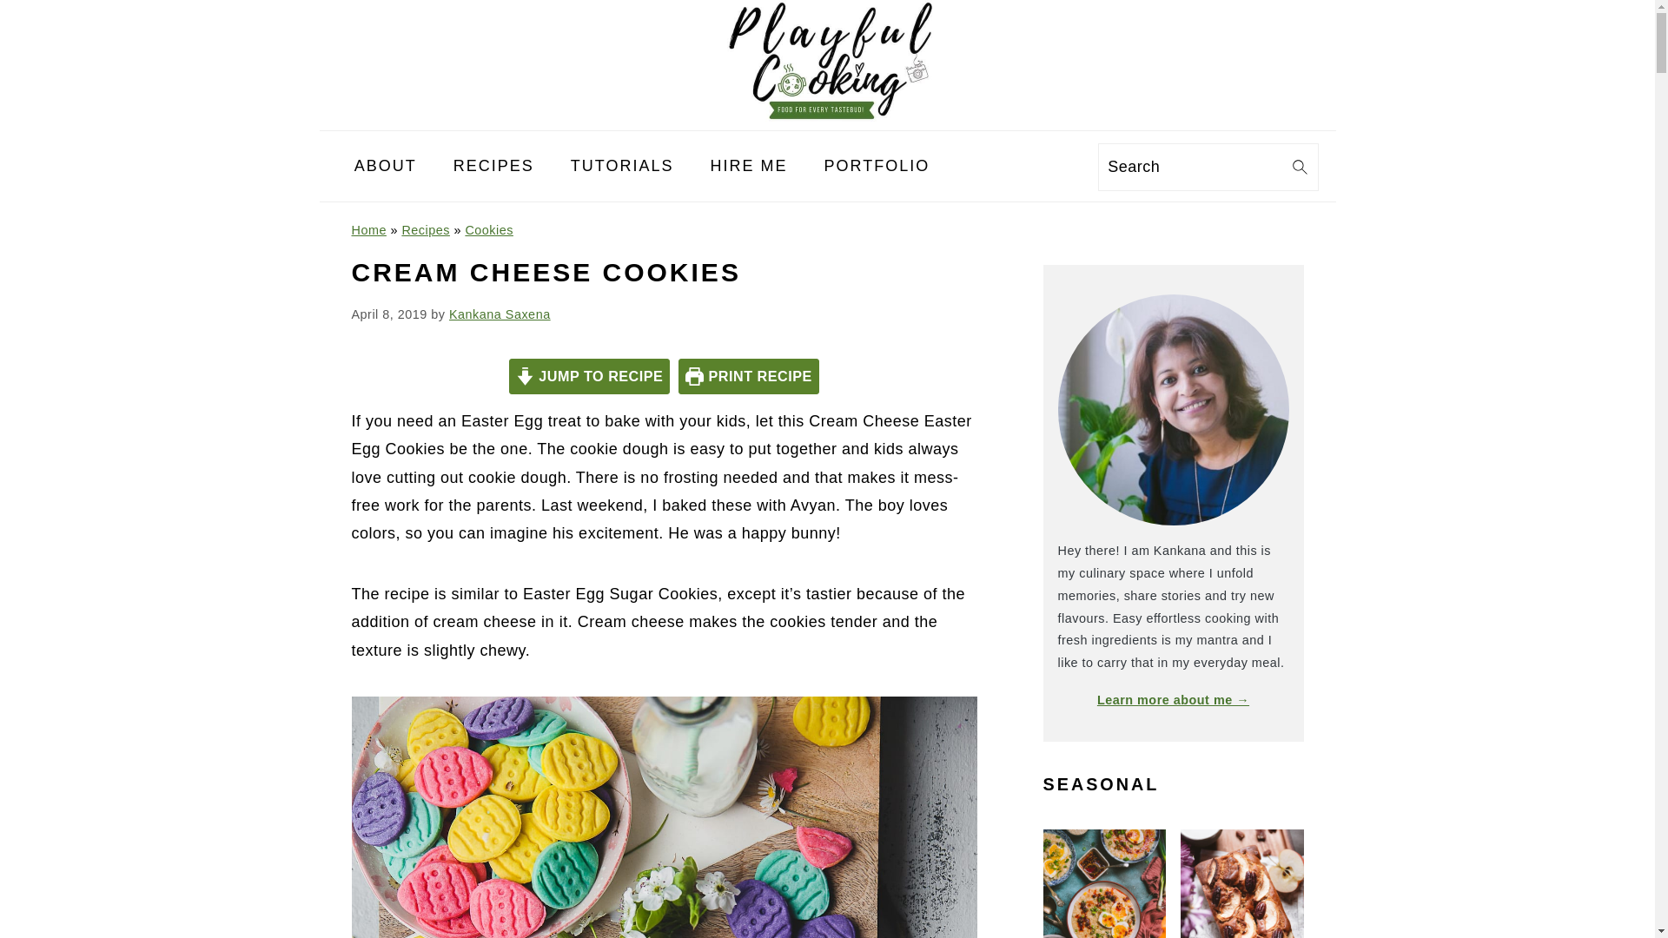 The image size is (1668, 938). Describe the element at coordinates (999, 166) in the screenshot. I see `Instagram` at that location.